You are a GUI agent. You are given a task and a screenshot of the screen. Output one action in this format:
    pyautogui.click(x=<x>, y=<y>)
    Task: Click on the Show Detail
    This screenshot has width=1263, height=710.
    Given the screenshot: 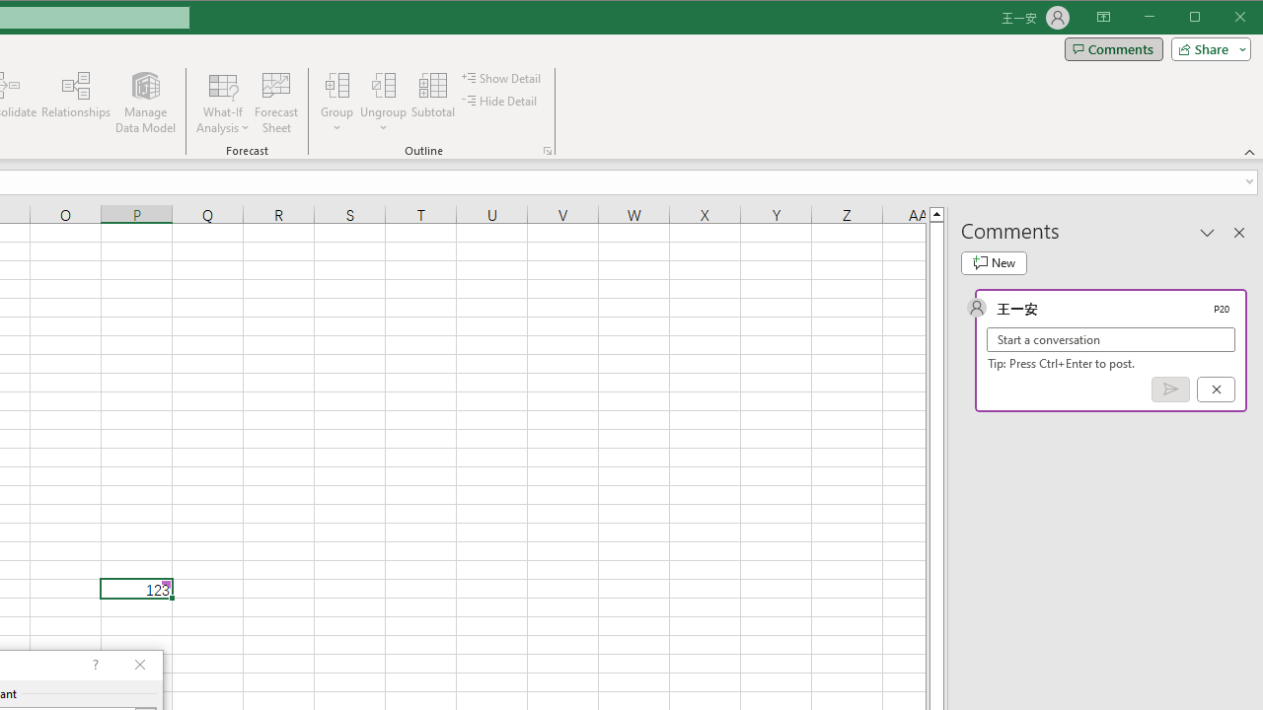 What is the action you would take?
    pyautogui.click(x=502, y=77)
    